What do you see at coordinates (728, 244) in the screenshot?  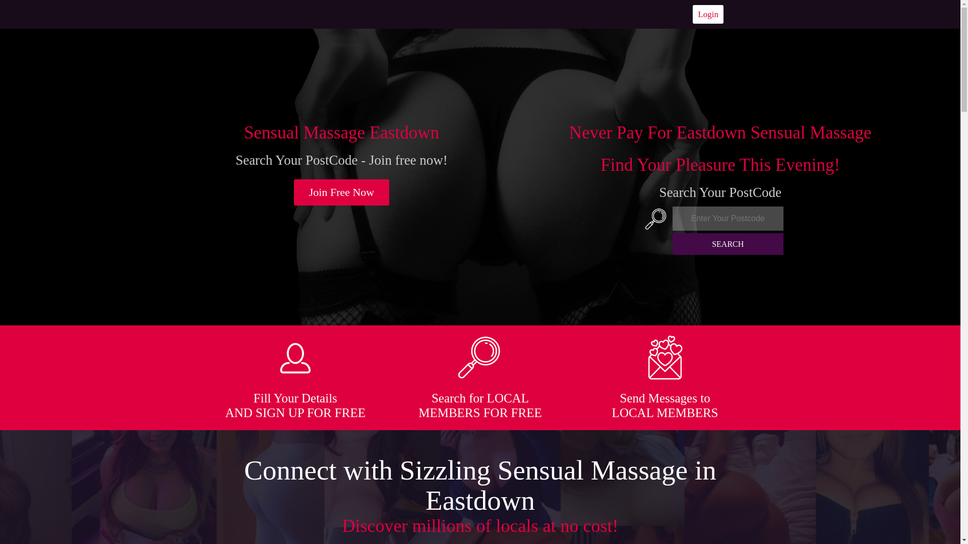 I see `SEARCH` at bounding box center [728, 244].